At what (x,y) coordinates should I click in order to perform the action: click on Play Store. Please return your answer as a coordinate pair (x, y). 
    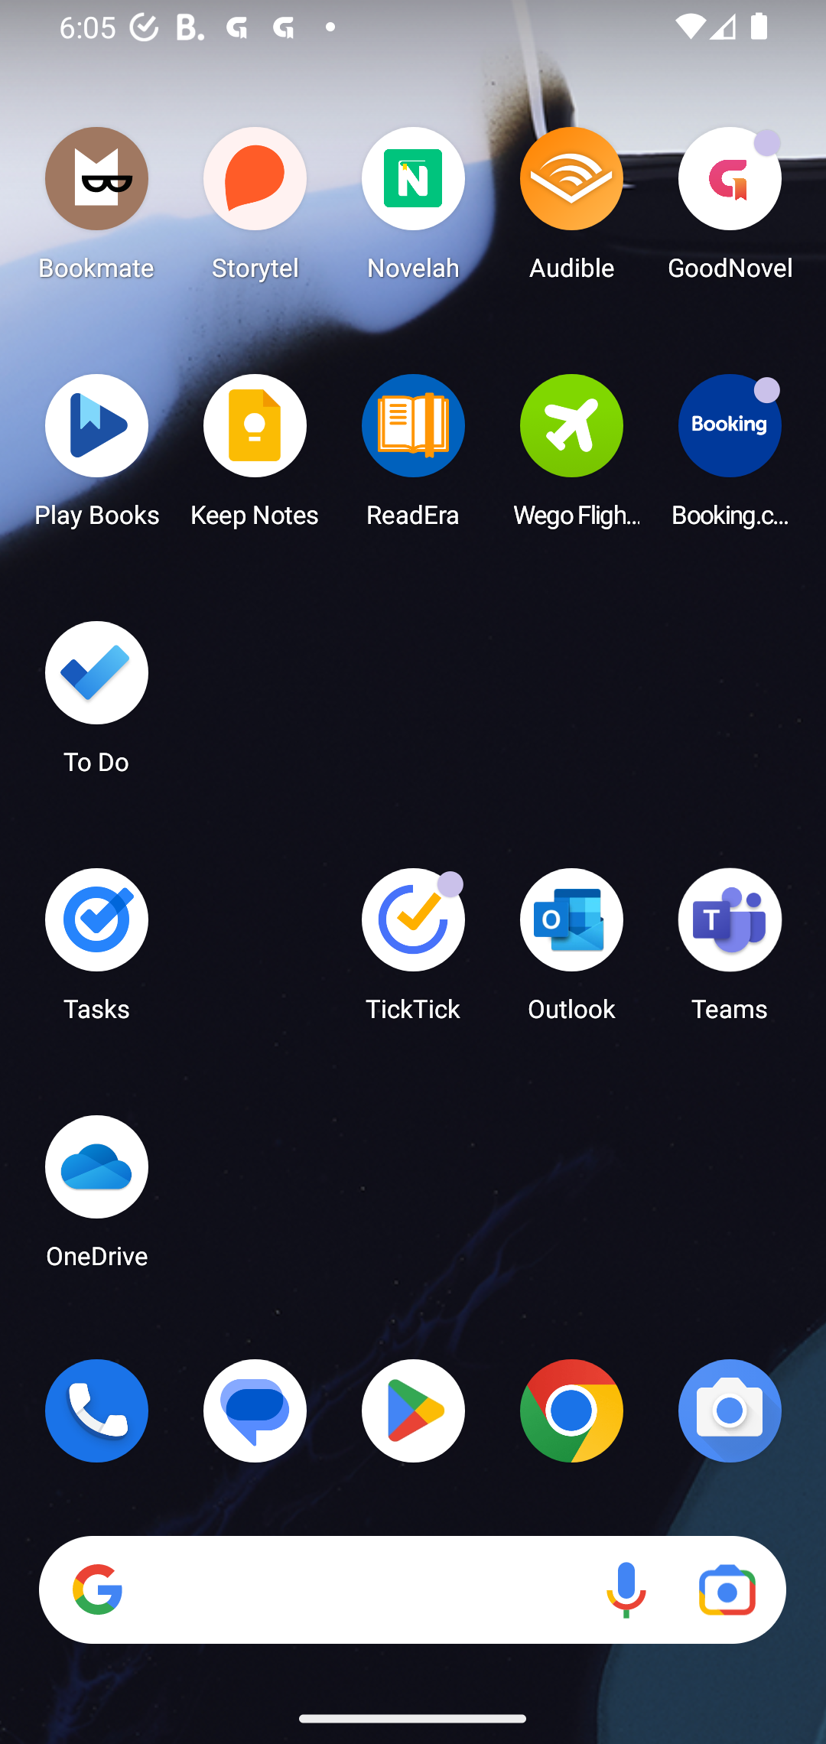
    Looking at the image, I should click on (413, 1410).